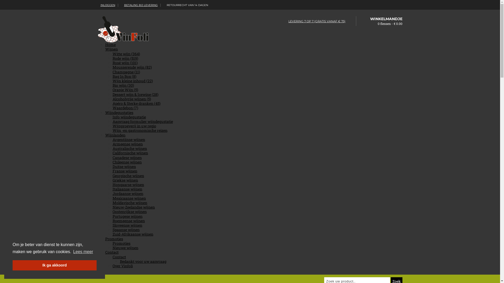 This screenshot has height=283, width=504. I want to click on Aanvraag formulier wijndegustatie, so click(143, 122).